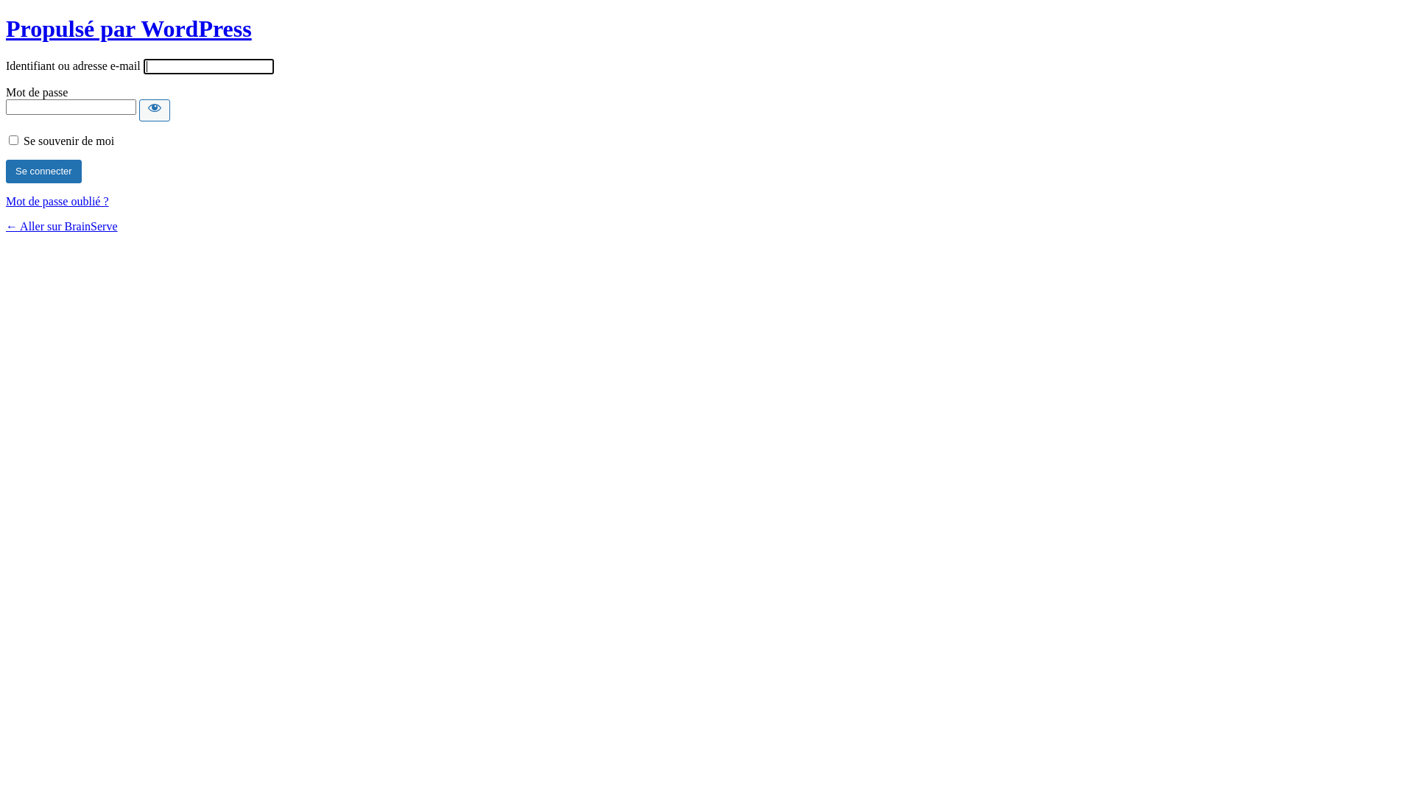 The width and height of the screenshot is (1414, 795). What do you see at coordinates (44, 172) in the screenshot?
I see `Se connecter` at bounding box center [44, 172].